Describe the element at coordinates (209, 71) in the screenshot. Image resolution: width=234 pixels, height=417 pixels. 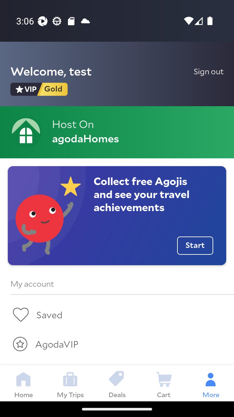
I see `Sign out` at that location.